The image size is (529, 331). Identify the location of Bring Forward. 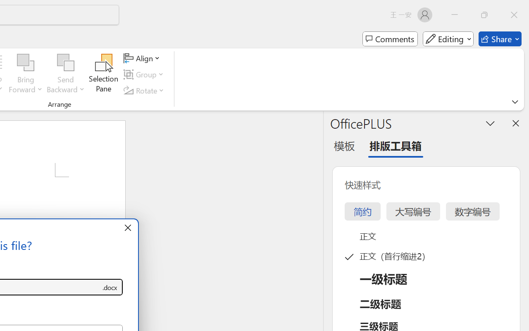
(26, 74).